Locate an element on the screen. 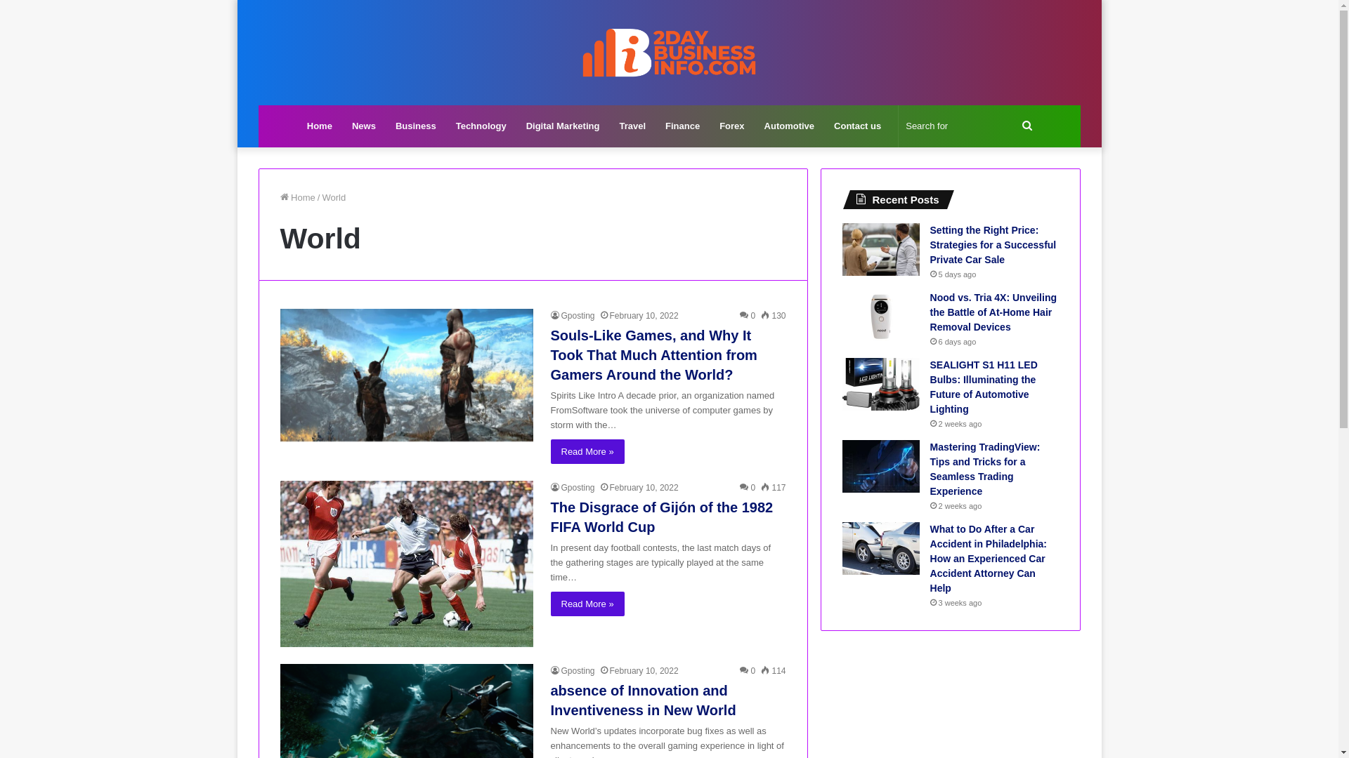 The image size is (1349, 758). Today Business Info is located at coordinates (670, 53).